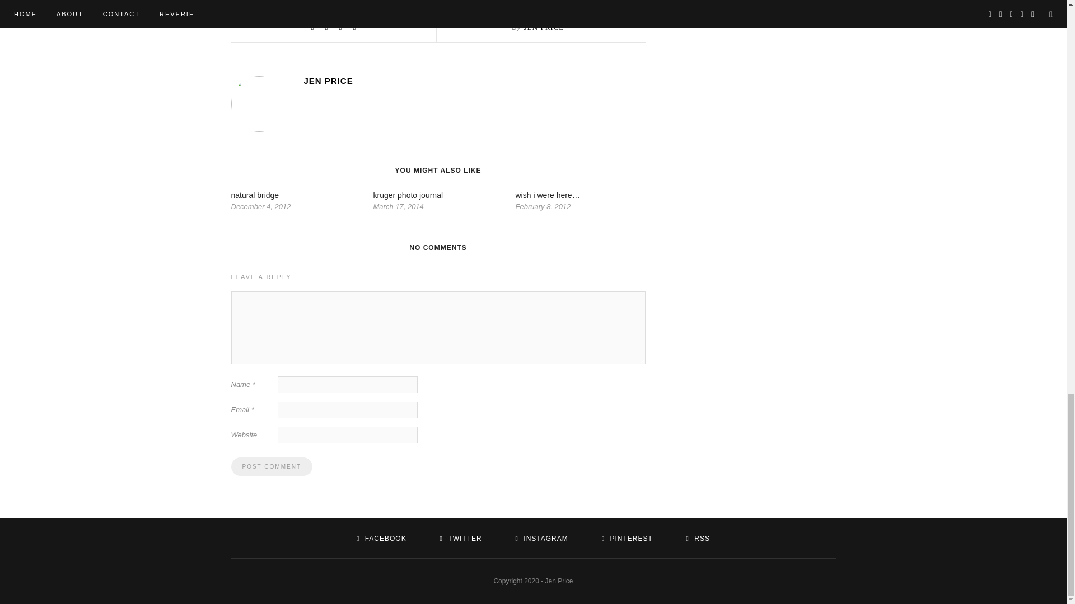 Image resolution: width=1075 pixels, height=604 pixels. Describe the element at coordinates (254, 195) in the screenshot. I see `natural bridge` at that location.